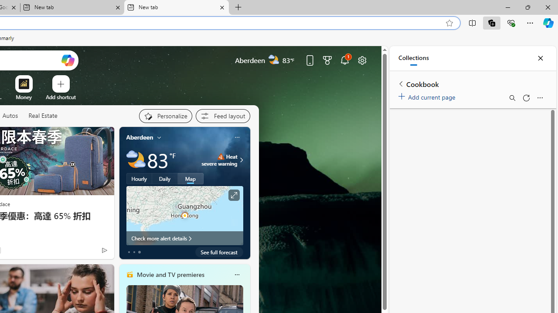 The image size is (558, 313). I want to click on tab-1, so click(133, 252).